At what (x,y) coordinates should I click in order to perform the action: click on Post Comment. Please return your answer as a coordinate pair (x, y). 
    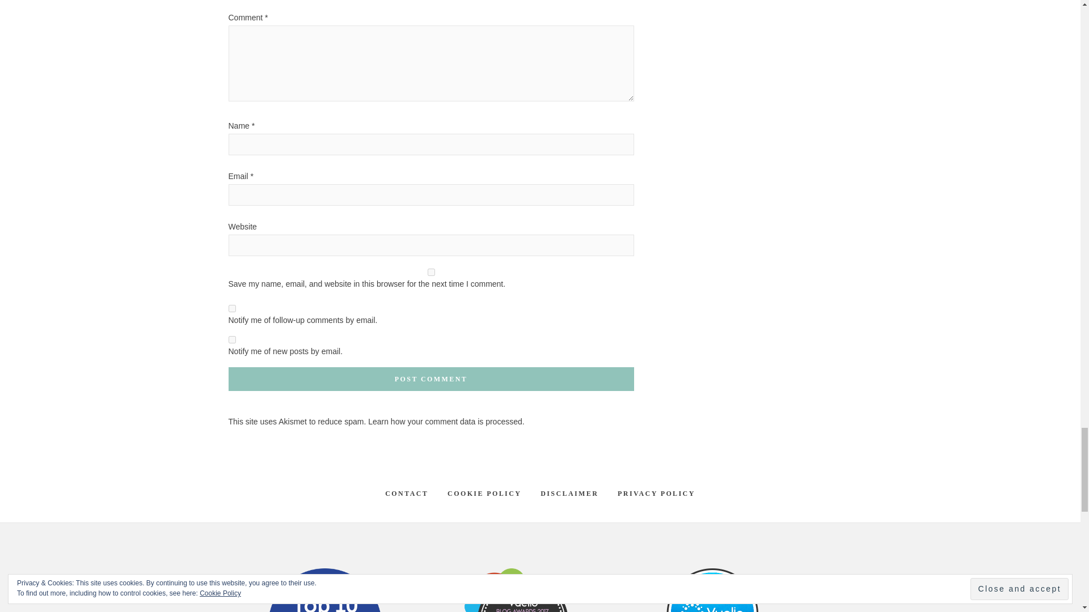
    Looking at the image, I should click on (430, 379).